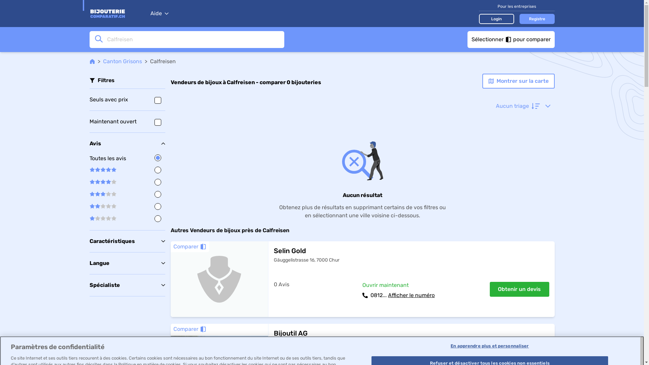 Image resolution: width=649 pixels, height=365 pixels. I want to click on Aide, so click(159, 14).